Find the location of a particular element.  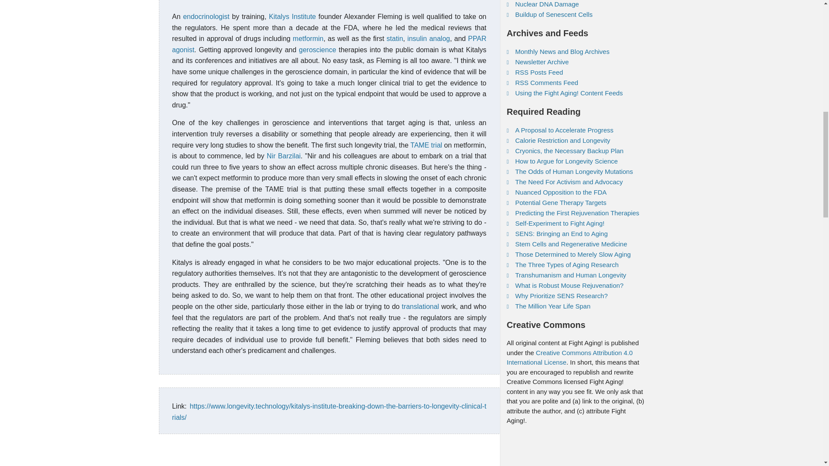

geroscience is located at coordinates (317, 50).